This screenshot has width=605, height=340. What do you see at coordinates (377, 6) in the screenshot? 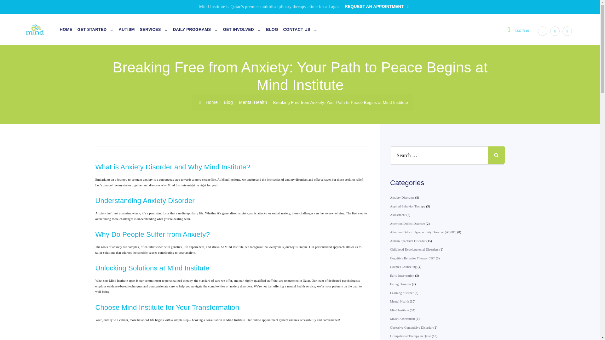
I see `REQUEST AN APPOINTMENT` at bounding box center [377, 6].